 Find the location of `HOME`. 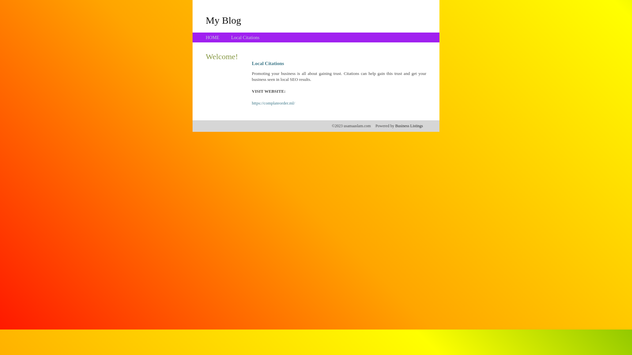

HOME is located at coordinates (213, 37).